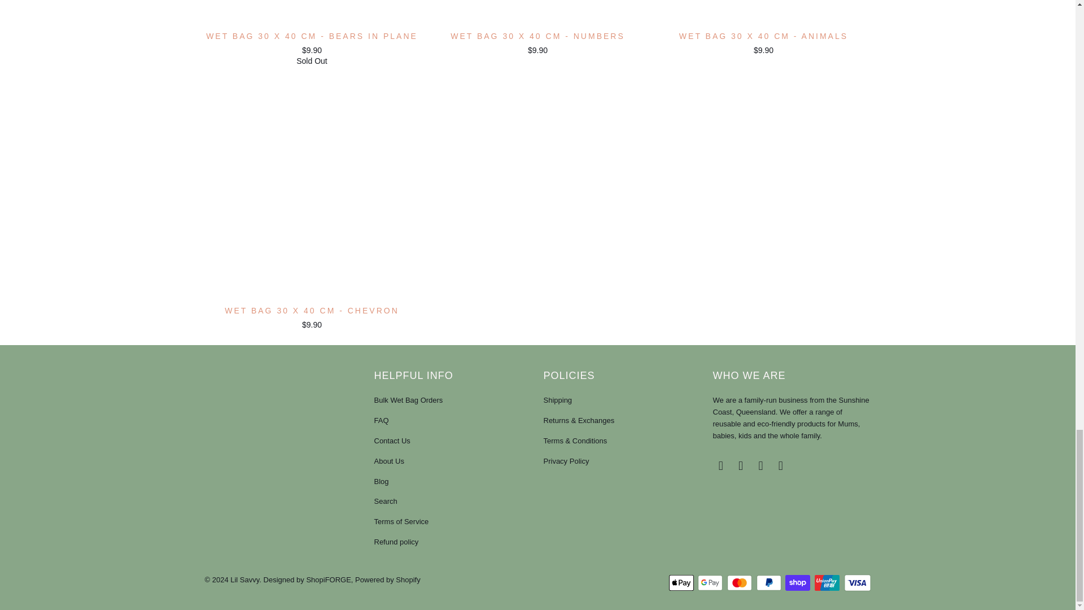 The height and width of the screenshot is (610, 1084). I want to click on Mastercard, so click(741, 583).